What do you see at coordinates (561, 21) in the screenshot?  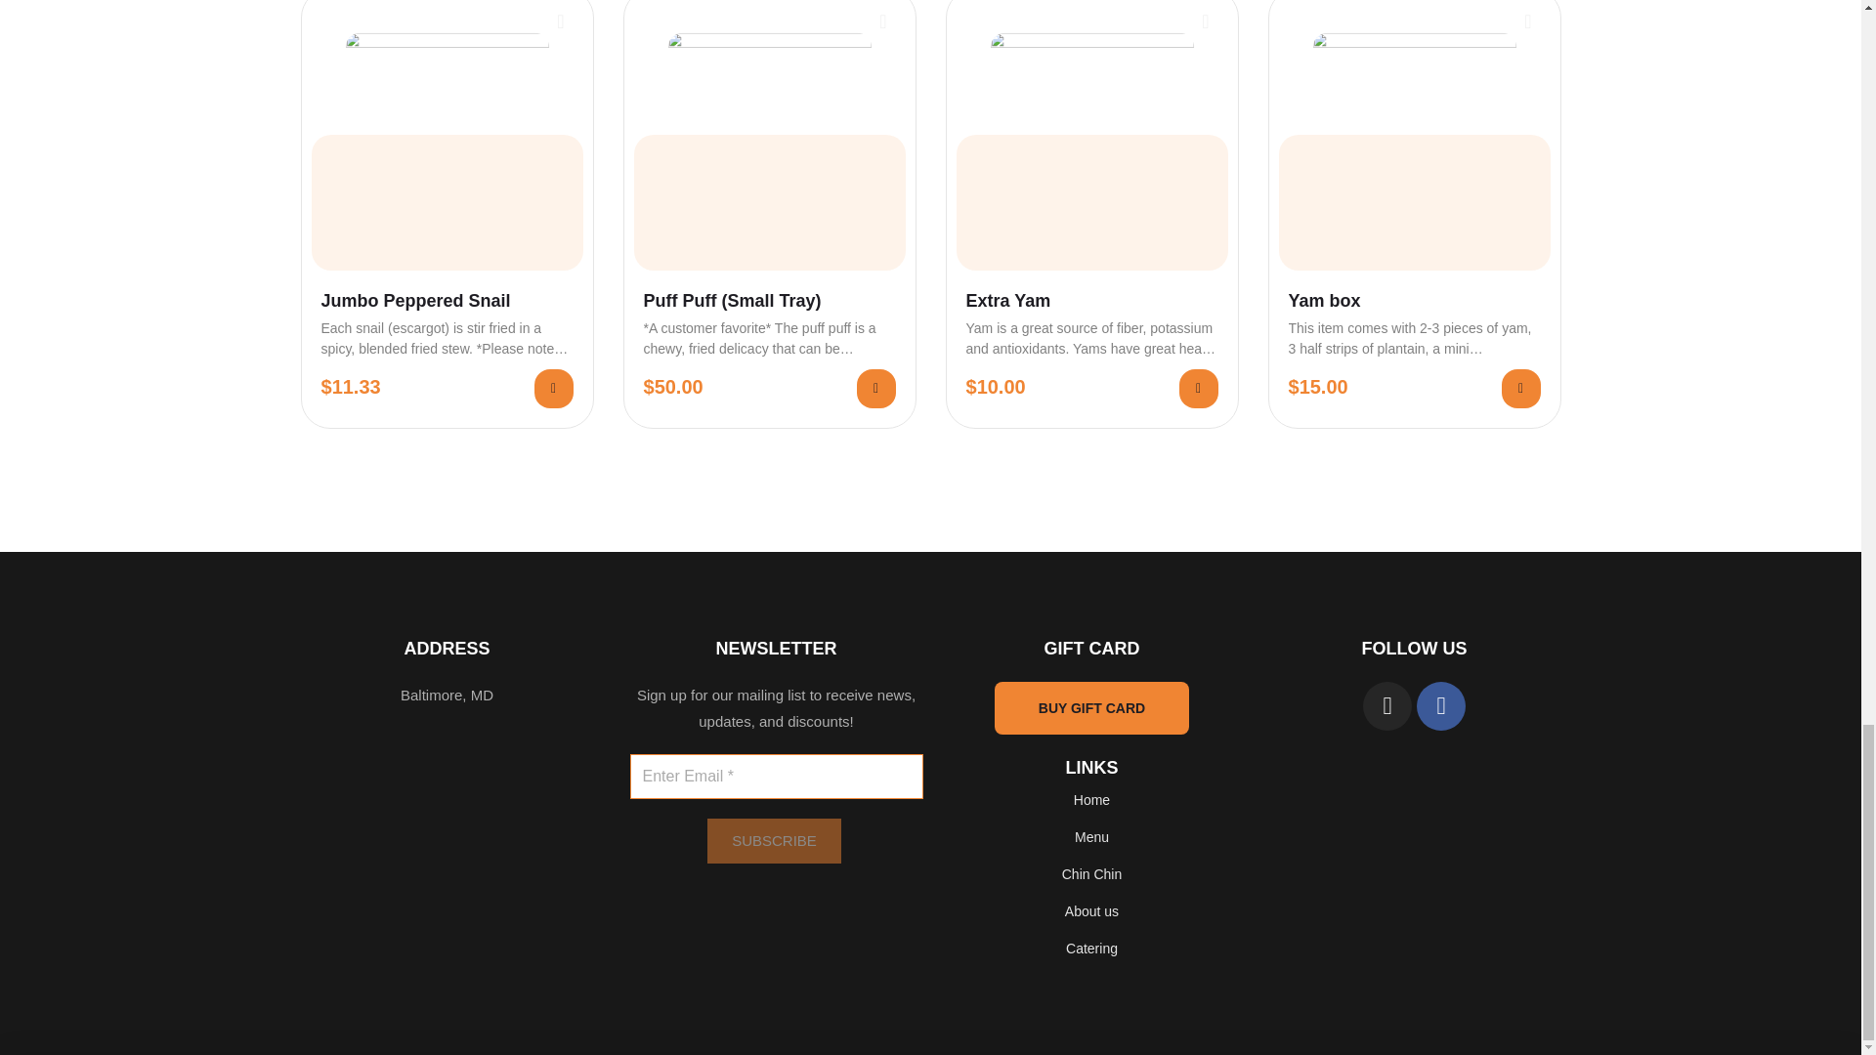 I see `ADD TO WISHLIST` at bounding box center [561, 21].